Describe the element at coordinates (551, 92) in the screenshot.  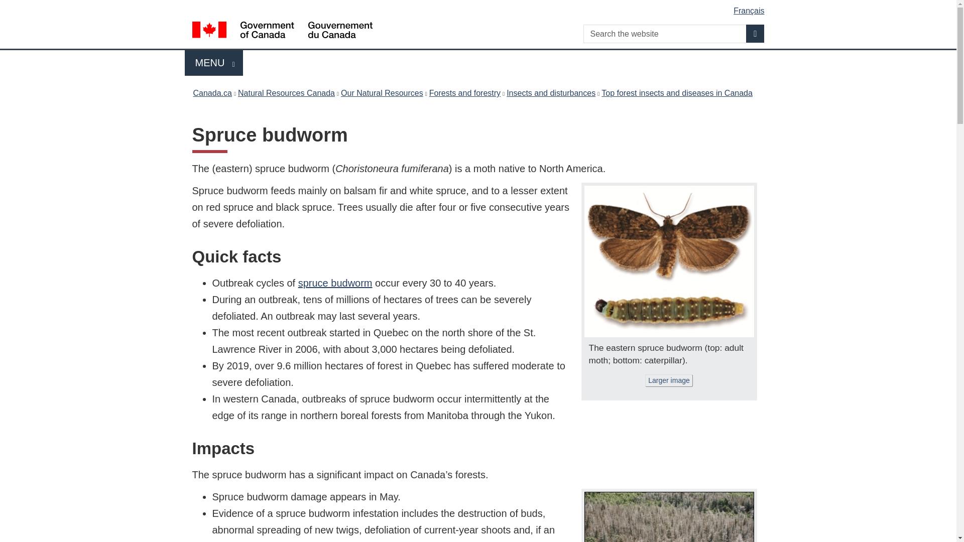
I see `Insects and disturbances` at that location.